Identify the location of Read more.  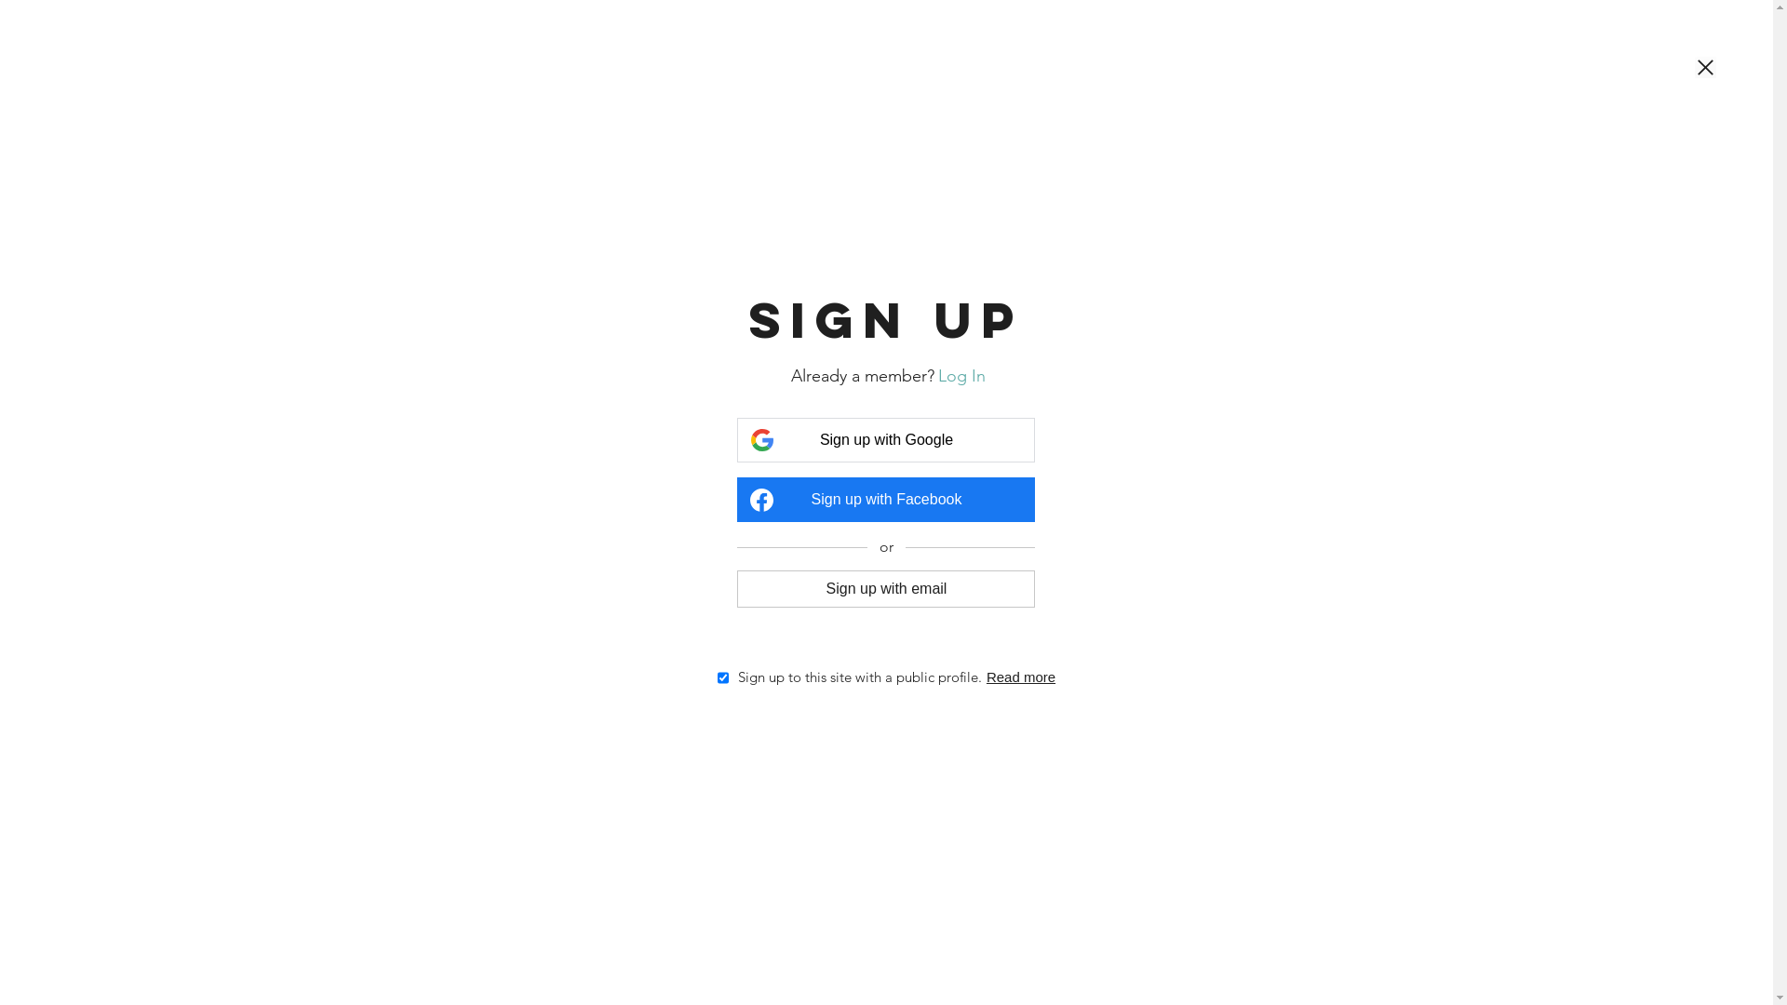
(1021, 677).